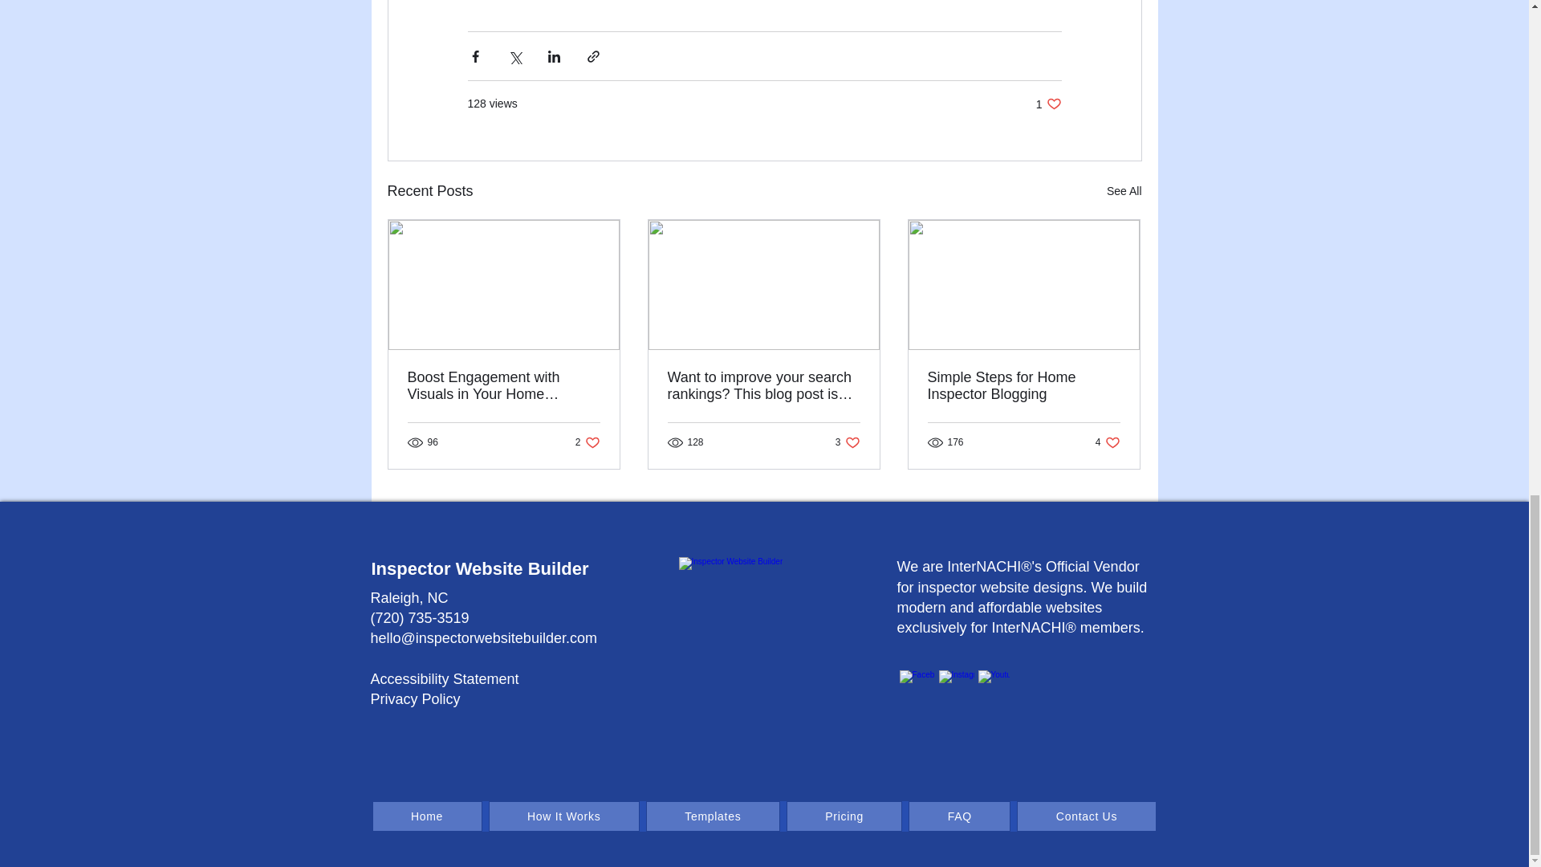  I want to click on See All, so click(1124, 191).